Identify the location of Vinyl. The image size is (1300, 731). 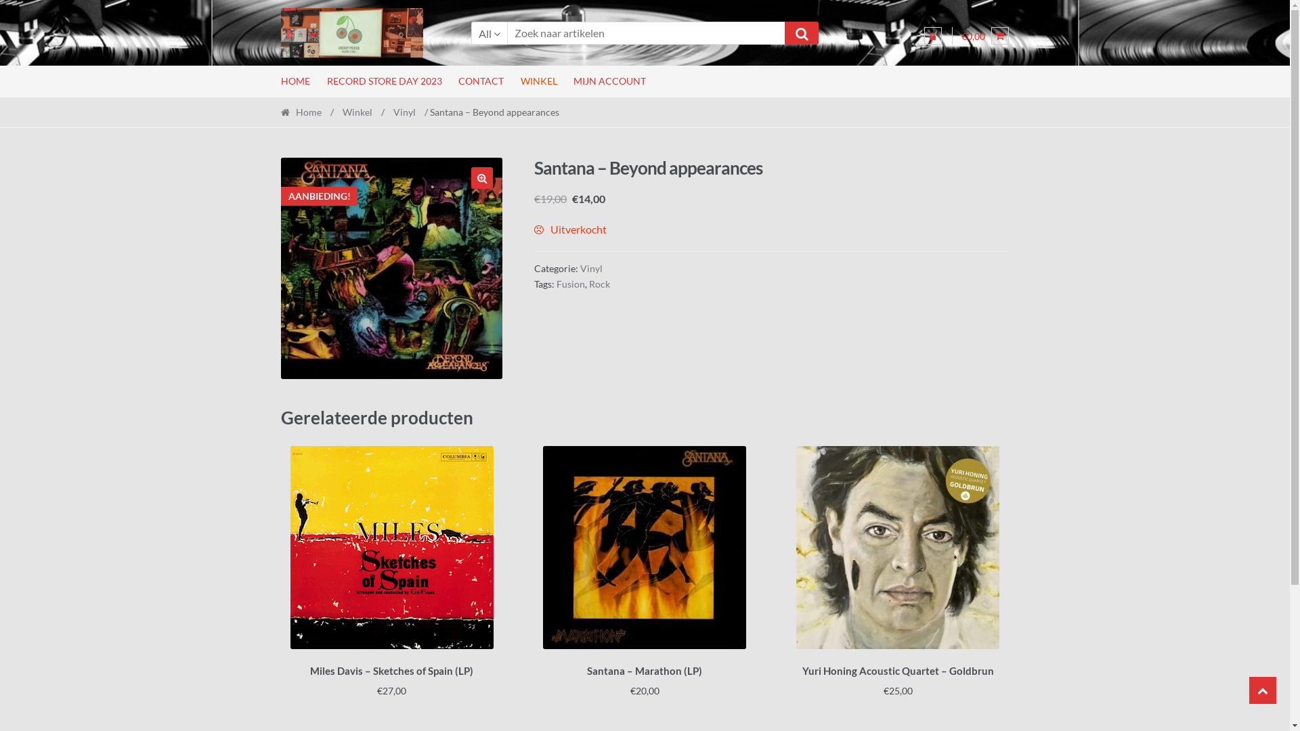
(405, 112).